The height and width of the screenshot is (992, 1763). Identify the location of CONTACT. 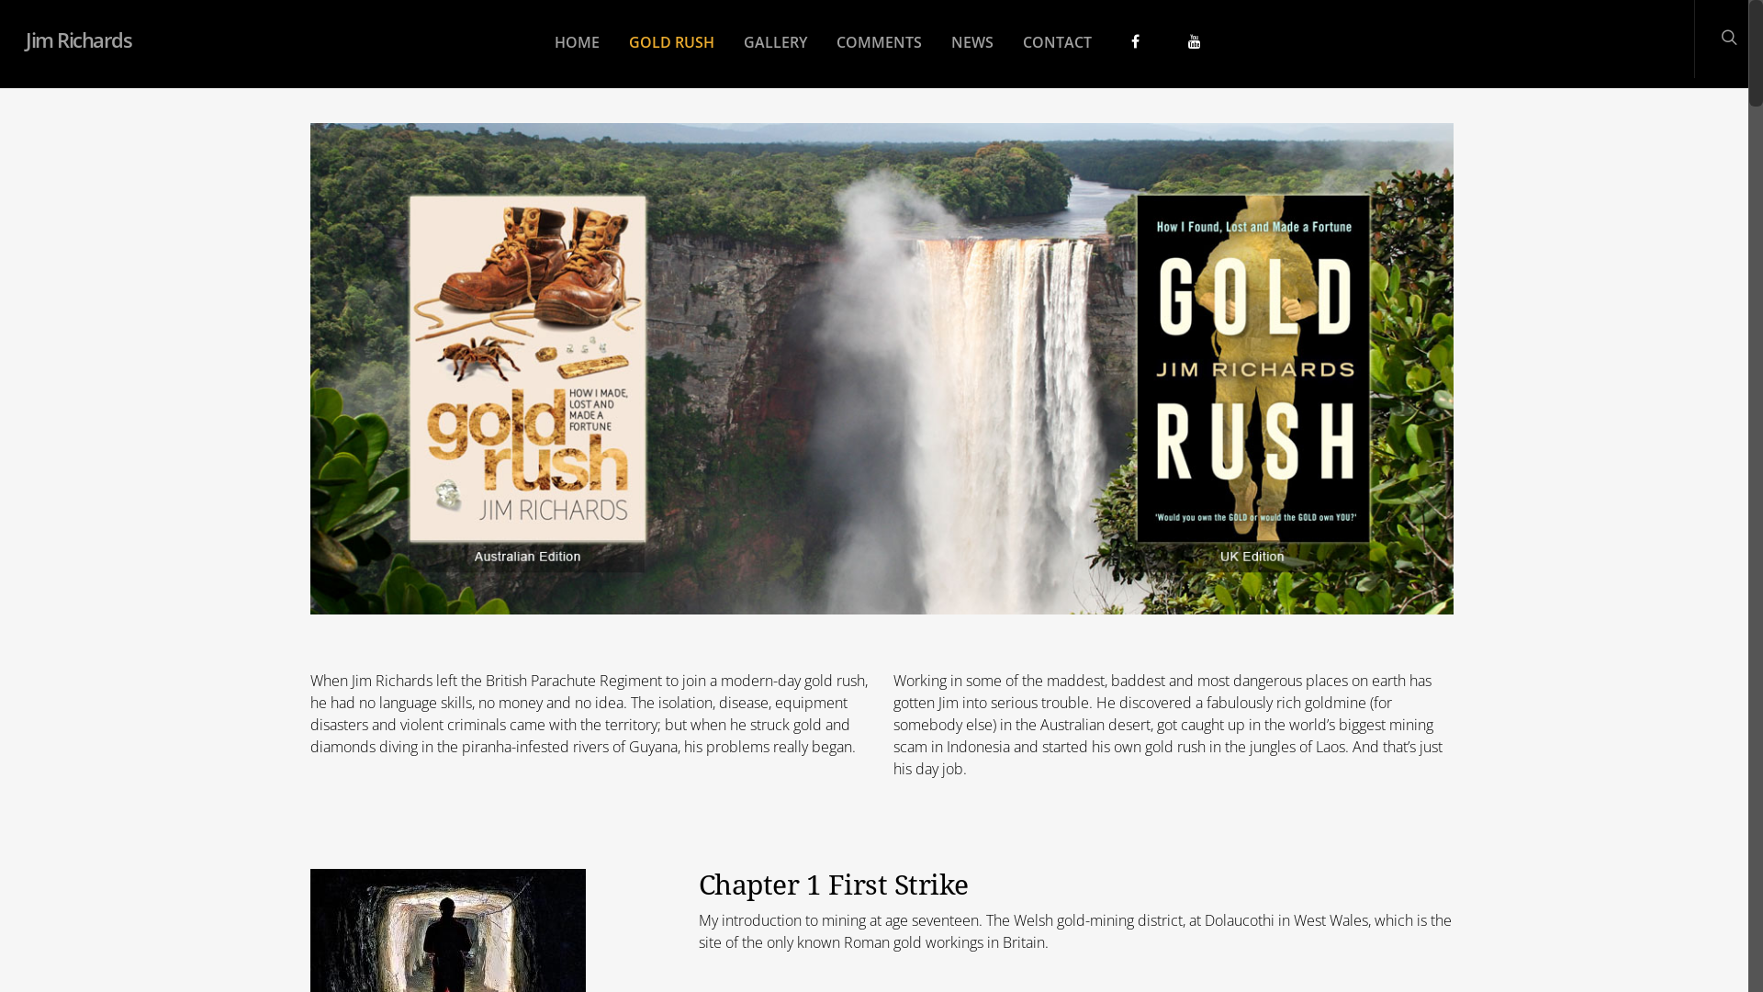
(1056, 55).